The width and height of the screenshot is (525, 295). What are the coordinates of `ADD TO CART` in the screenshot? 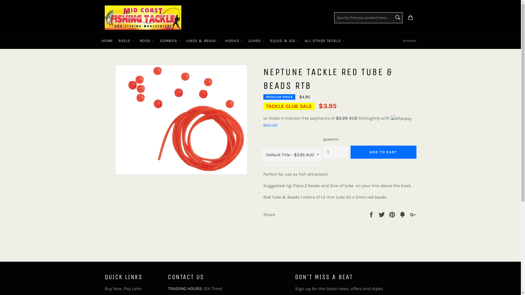 It's located at (383, 152).